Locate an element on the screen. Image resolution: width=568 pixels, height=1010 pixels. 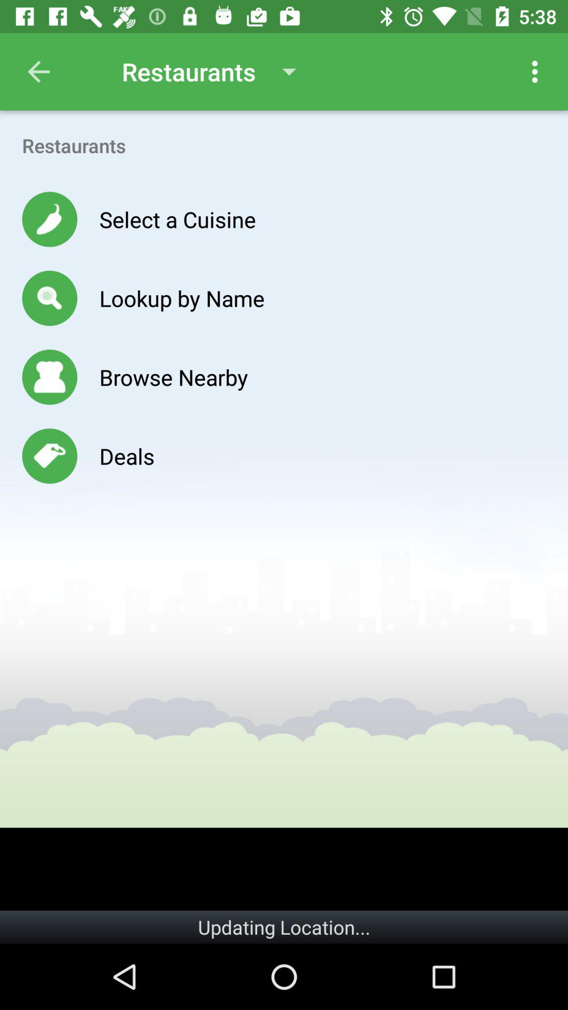
click on the icon left to the text select a cuisine is located at coordinates (49, 219).